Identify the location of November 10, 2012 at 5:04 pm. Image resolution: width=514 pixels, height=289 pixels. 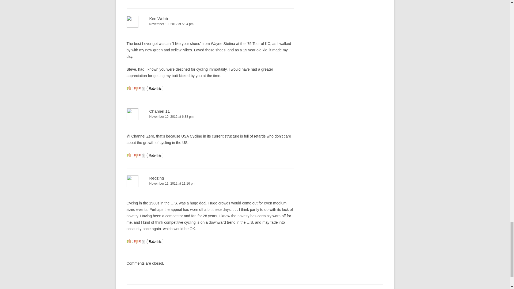
(210, 24).